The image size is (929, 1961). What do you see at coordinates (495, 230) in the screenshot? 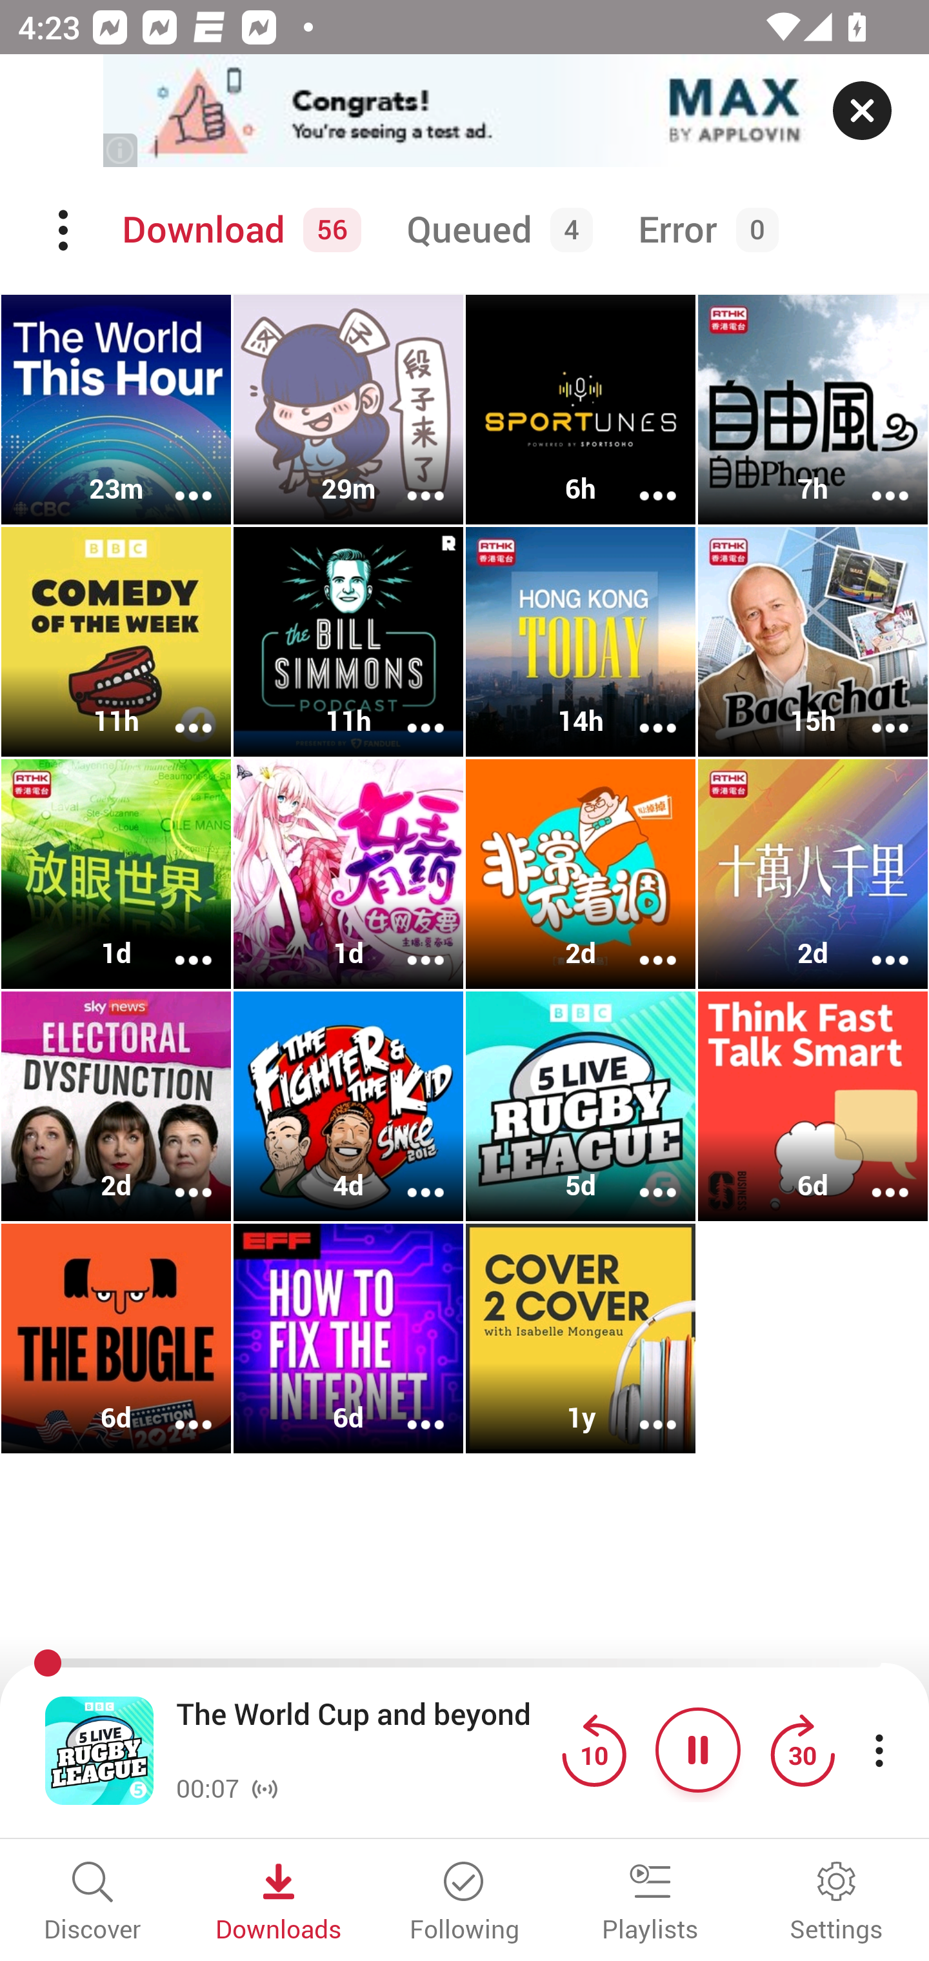
I see ` Queued 4` at bounding box center [495, 230].